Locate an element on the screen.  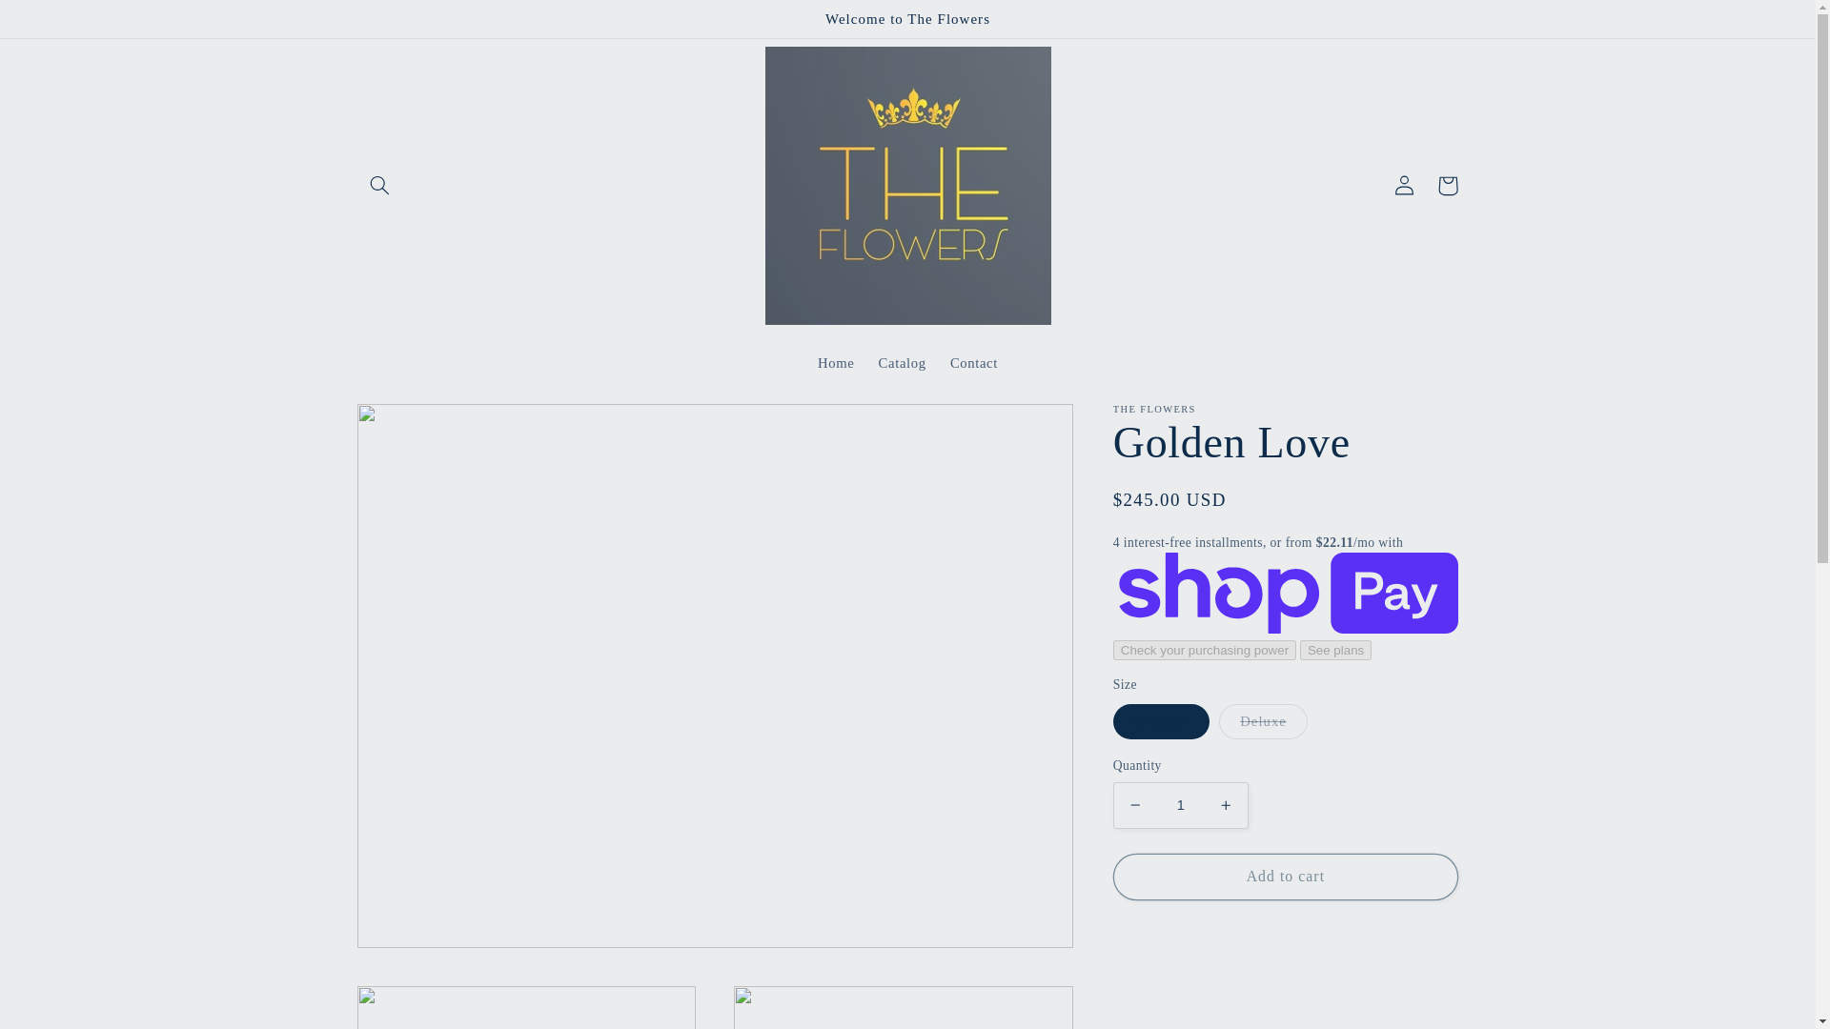
Log in is located at coordinates (1403, 185).